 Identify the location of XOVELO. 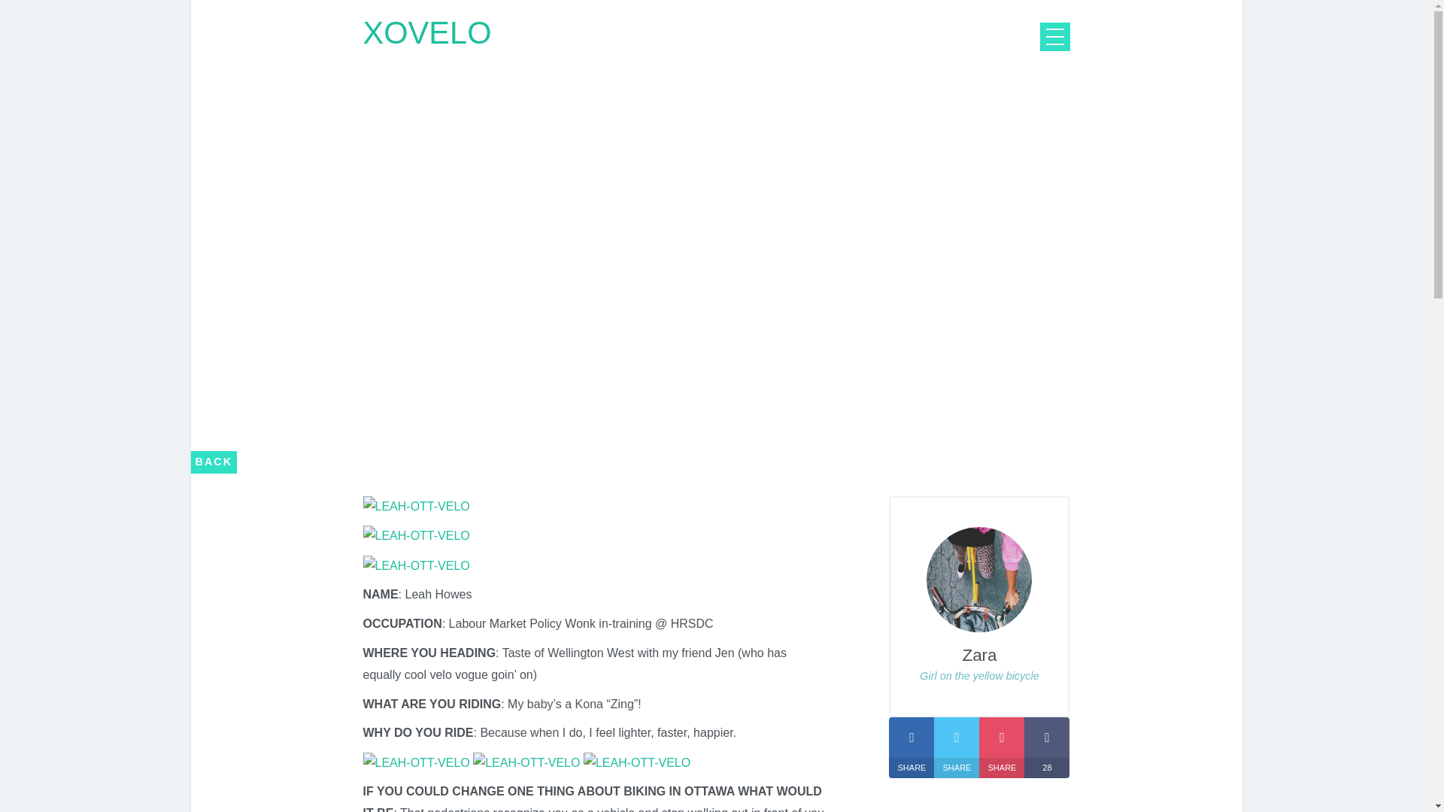
(426, 32).